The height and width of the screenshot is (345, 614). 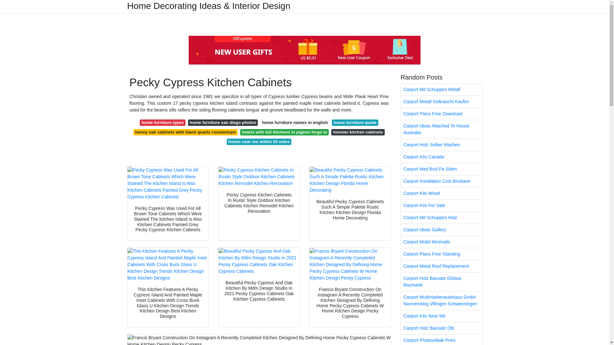 What do you see at coordinates (162, 123) in the screenshot?
I see `home furniture types` at bounding box center [162, 123].